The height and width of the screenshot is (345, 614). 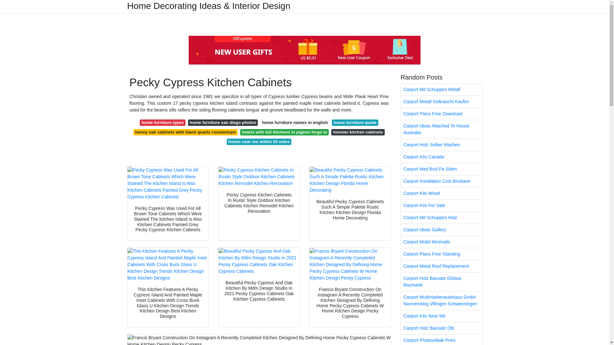 What do you see at coordinates (162, 123) in the screenshot?
I see `home furniture types` at bounding box center [162, 123].